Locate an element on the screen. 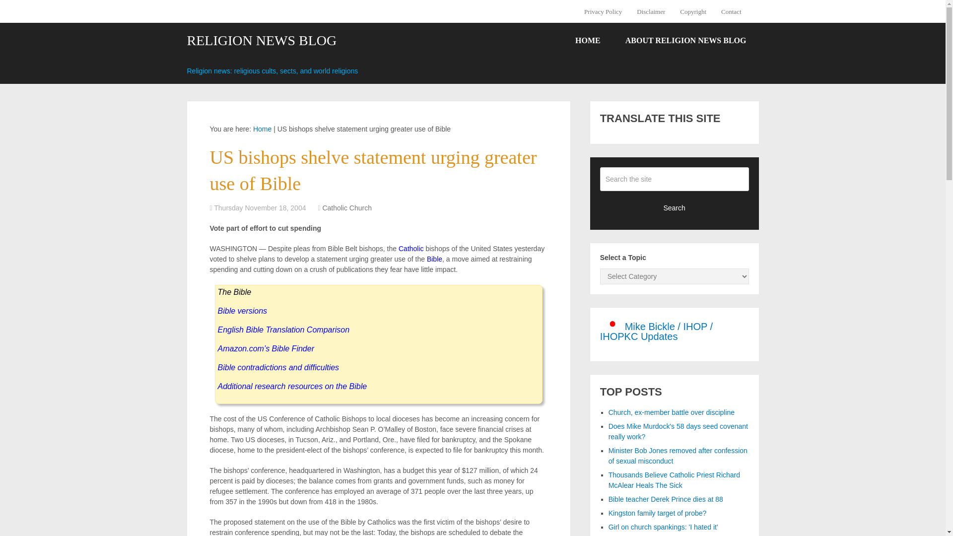 Image resolution: width=953 pixels, height=536 pixels. Catholic Church is located at coordinates (346, 207).